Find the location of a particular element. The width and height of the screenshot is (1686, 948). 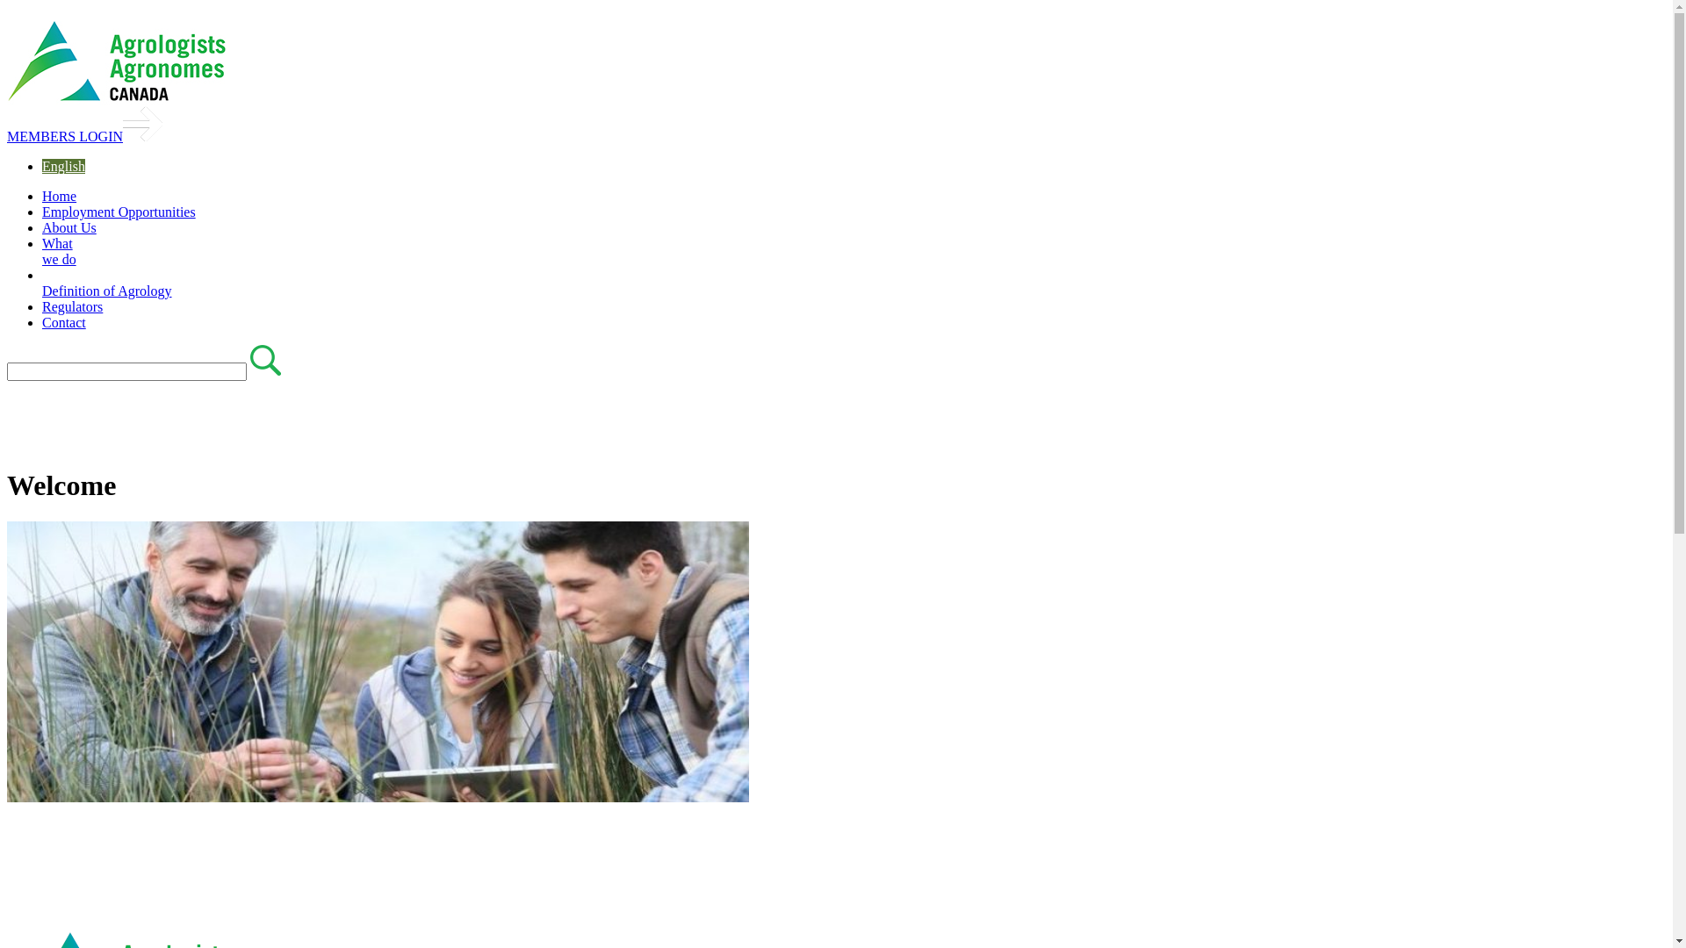

Definition of Agrology is located at coordinates (107, 298).